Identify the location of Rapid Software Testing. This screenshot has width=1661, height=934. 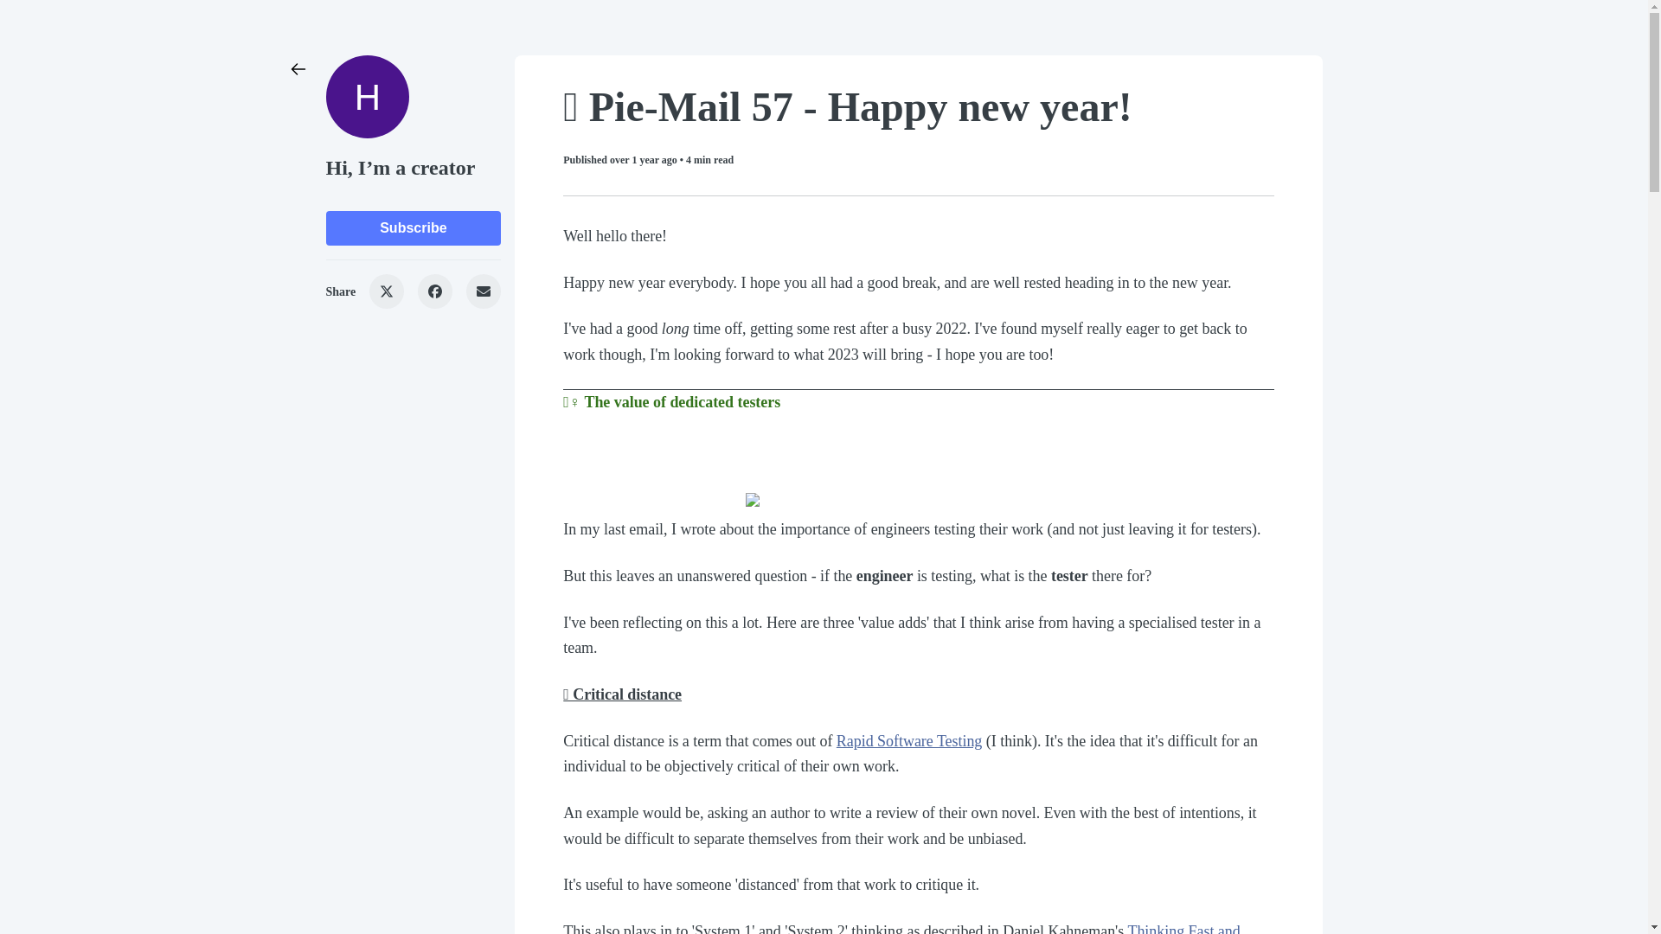
(910, 740).